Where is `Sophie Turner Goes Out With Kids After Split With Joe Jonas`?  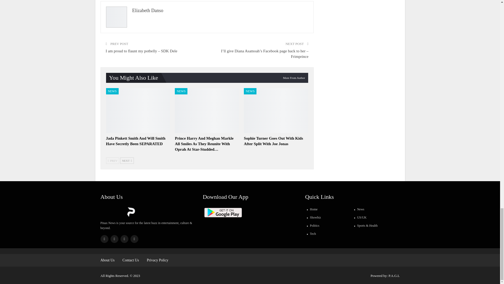
Sophie Turner Goes Out With Kids After Split With Joe Jonas is located at coordinates (274, 141).